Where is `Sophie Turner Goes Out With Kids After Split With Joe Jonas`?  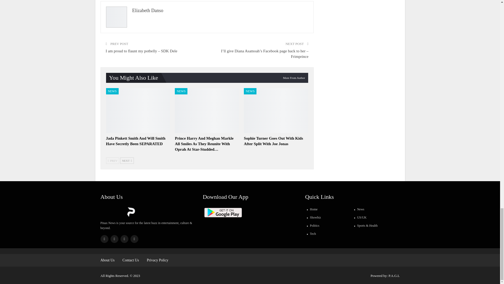
Sophie Turner Goes Out With Kids After Split With Joe Jonas is located at coordinates (274, 141).